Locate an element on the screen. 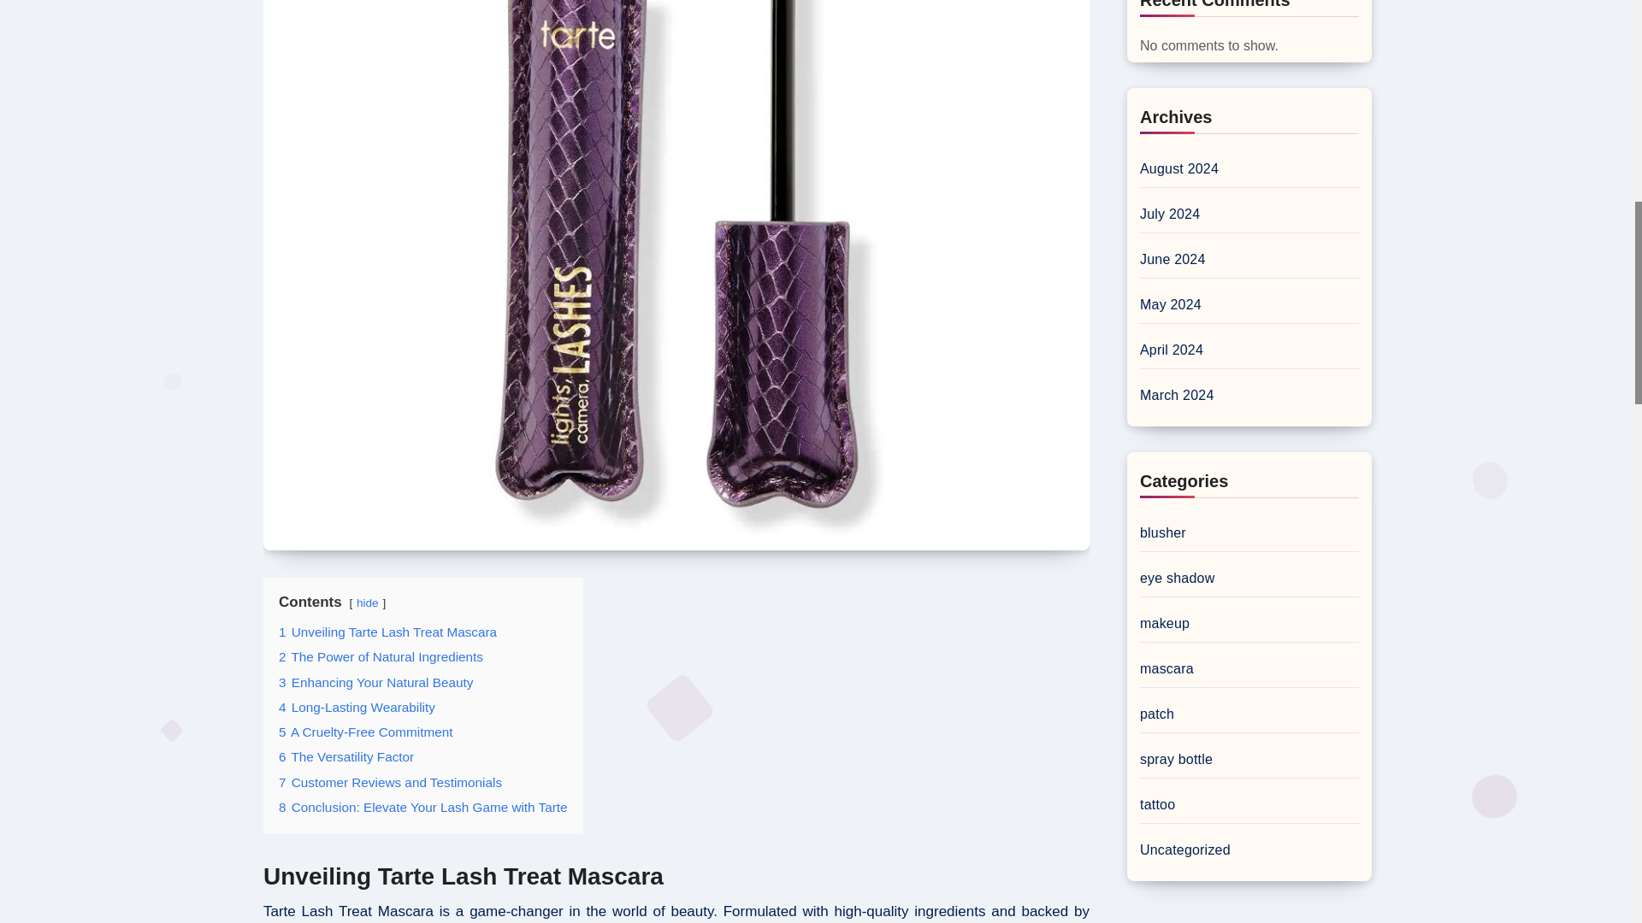 This screenshot has width=1642, height=923. 2 The Power of Natural Ingredients is located at coordinates (381, 656).